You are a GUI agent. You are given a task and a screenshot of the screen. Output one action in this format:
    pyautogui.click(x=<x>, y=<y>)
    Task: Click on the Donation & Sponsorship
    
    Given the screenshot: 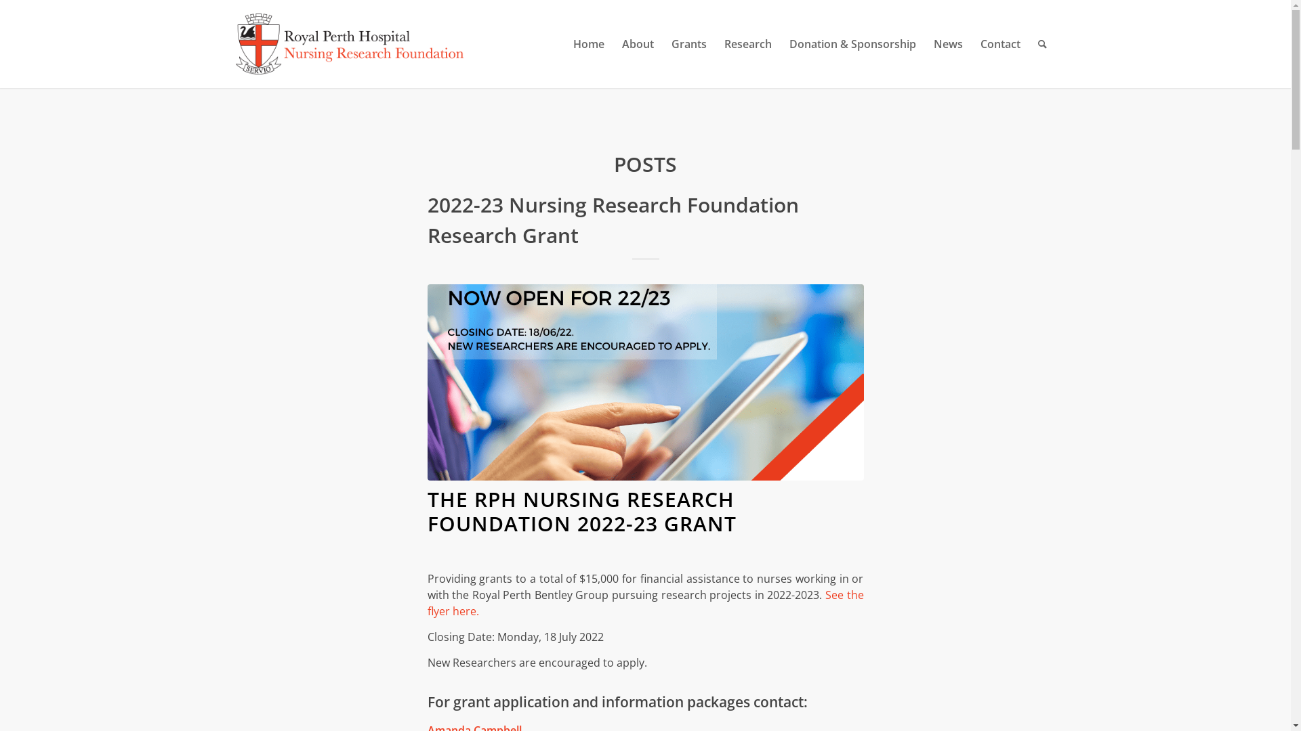 What is the action you would take?
    pyautogui.click(x=852, y=44)
    